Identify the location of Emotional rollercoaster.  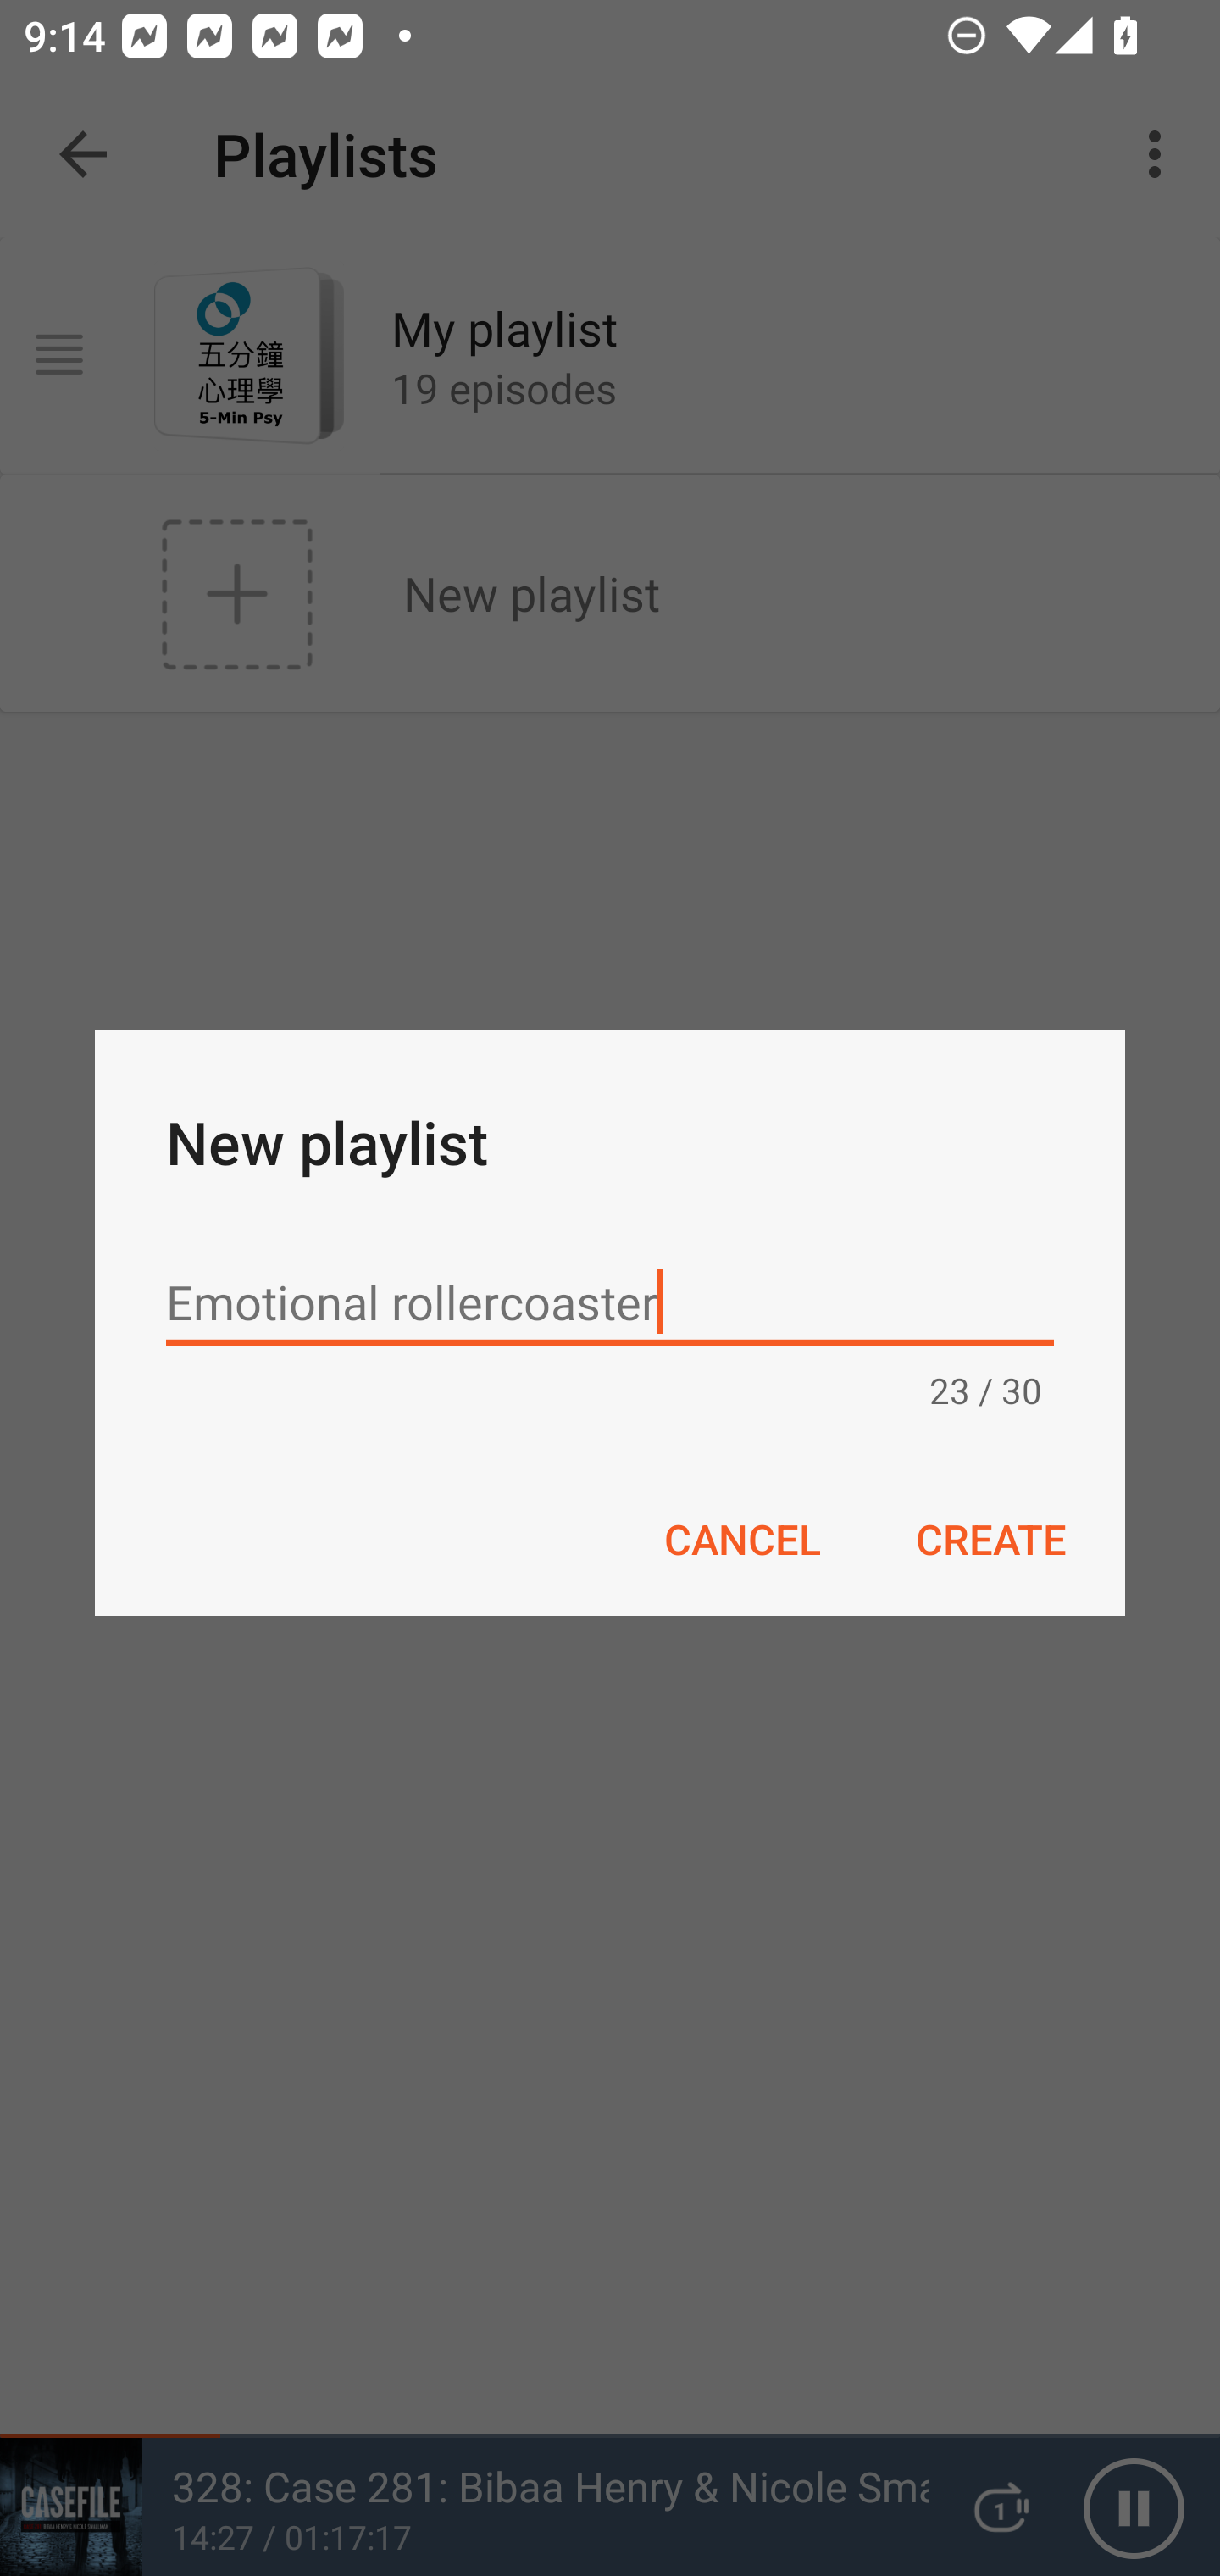
(610, 1302).